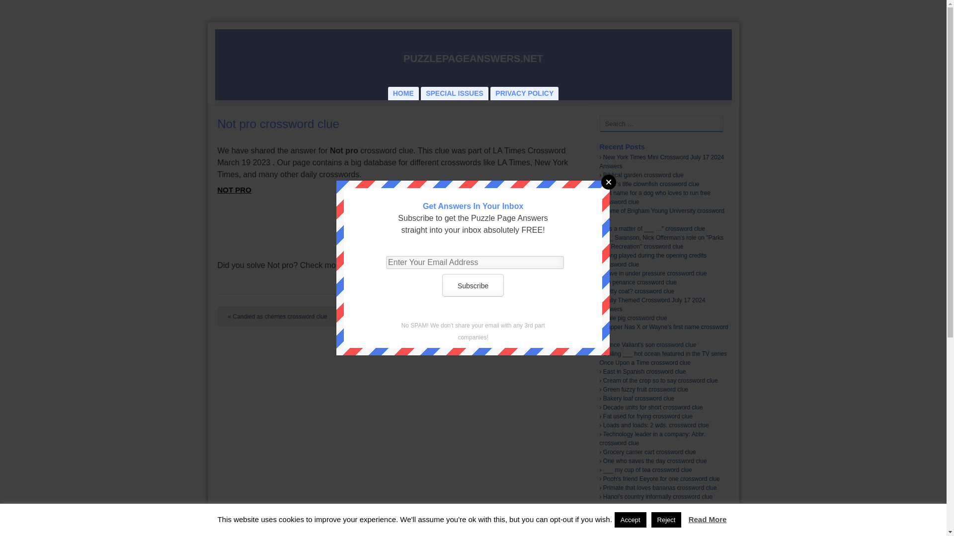 This screenshot has height=536, width=954. Describe the element at coordinates (638, 398) in the screenshot. I see `Bakery loaf crossword clue` at that location.